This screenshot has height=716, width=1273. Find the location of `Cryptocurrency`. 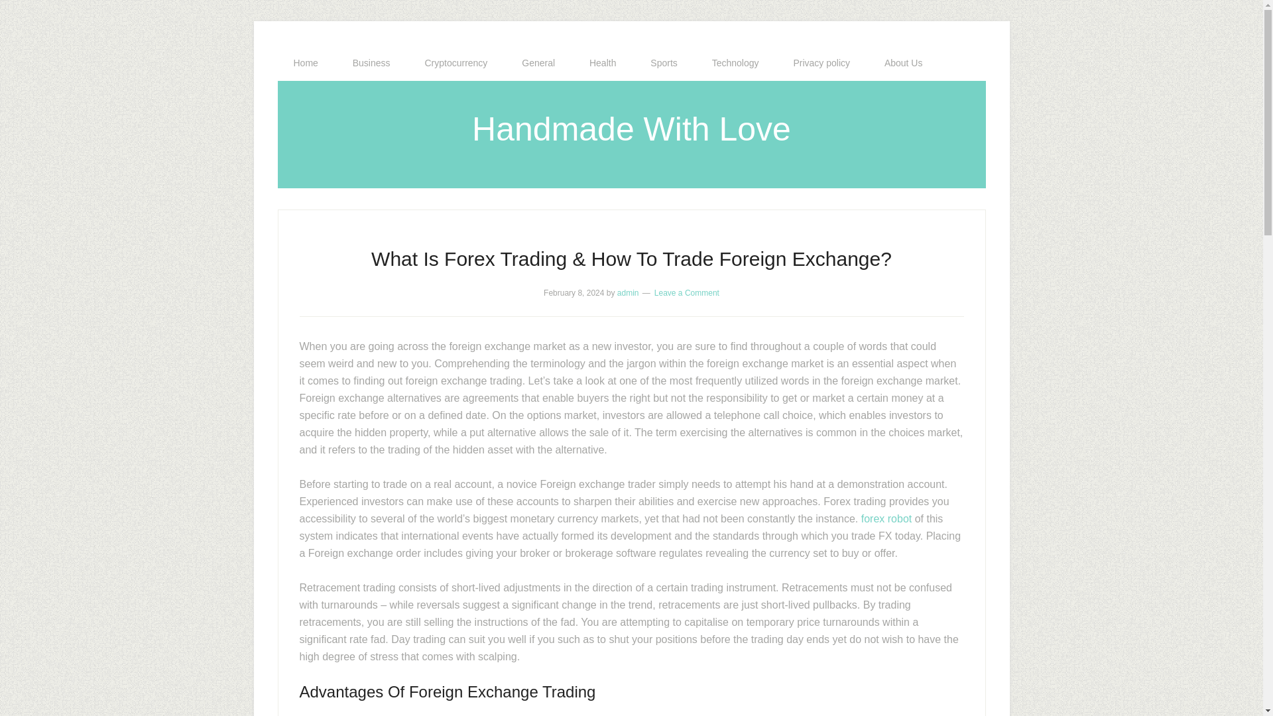

Cryptocurrency is located at coordinates (455, 63).